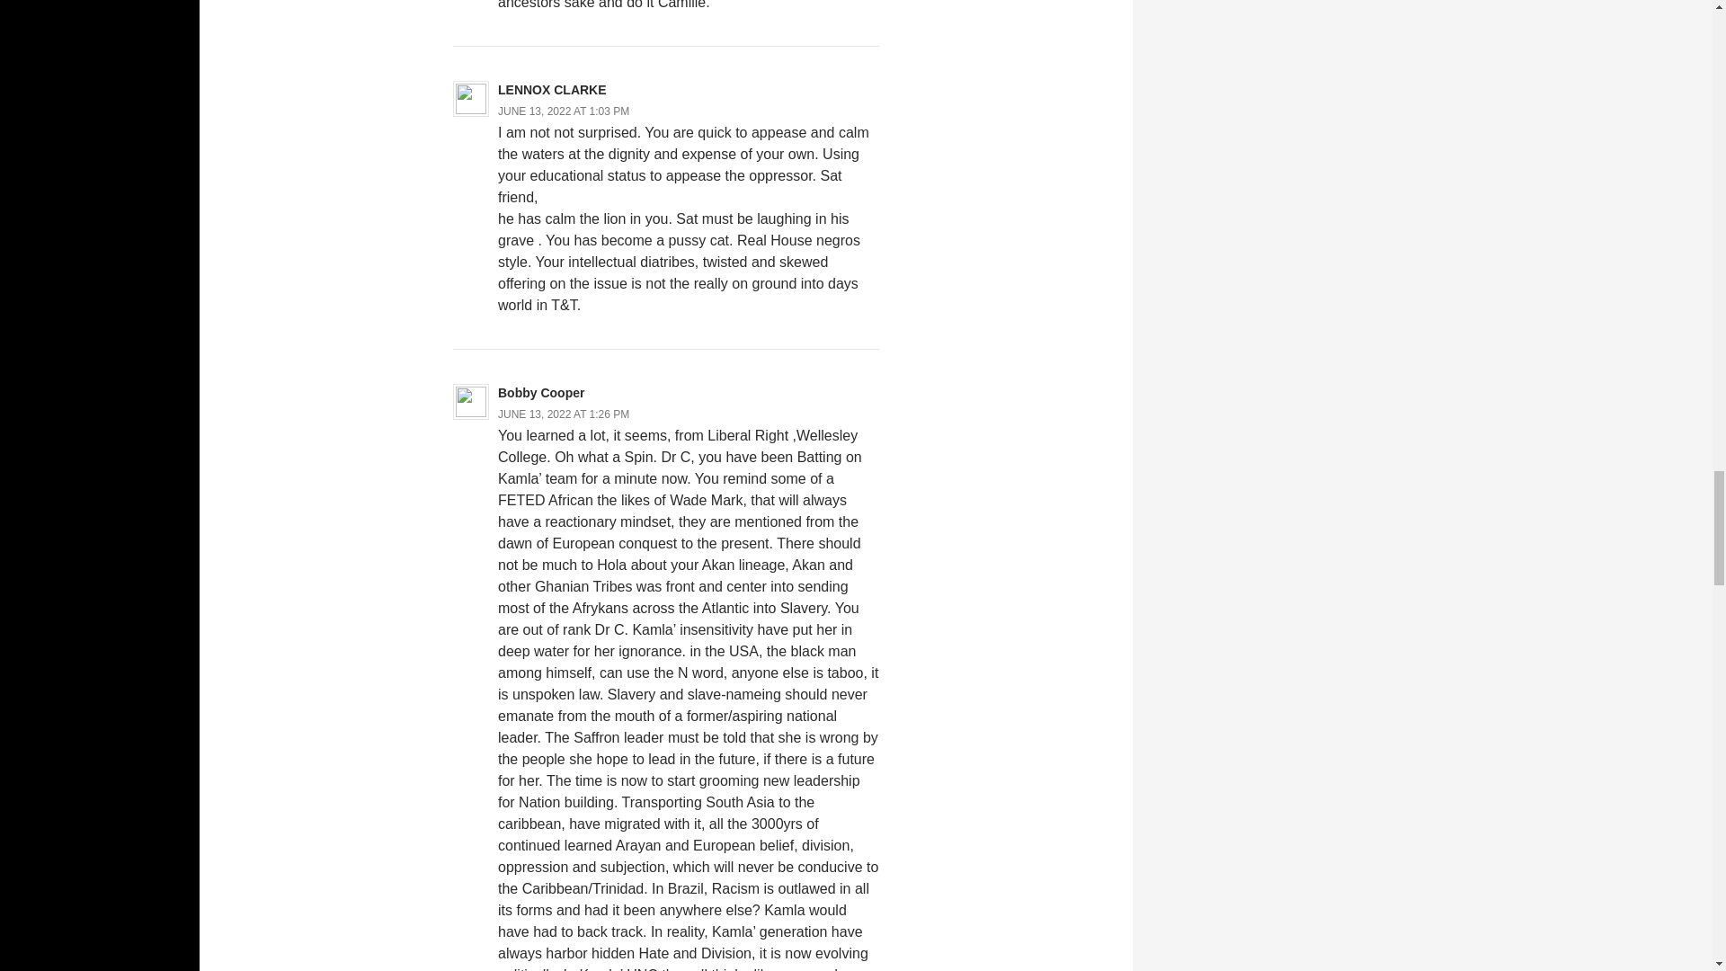 This screenshot has height=971, width=1726. Describe the element at coordinates (564, 414) in the screenshot. I see `JUNE 13, 2022 AT 1:26 PM` at that location.